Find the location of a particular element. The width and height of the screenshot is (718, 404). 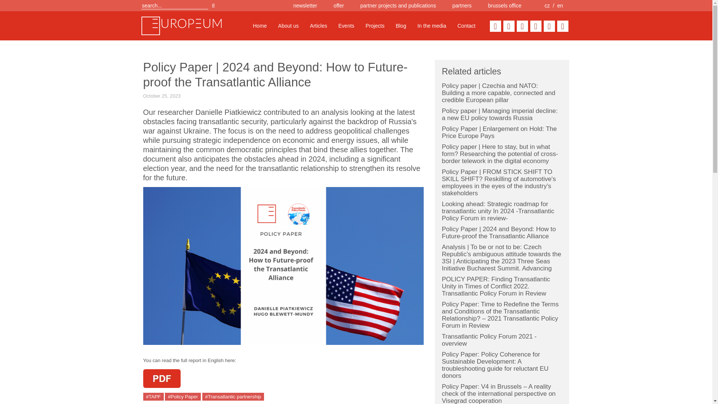

offer is located at coordinates (339, 5).